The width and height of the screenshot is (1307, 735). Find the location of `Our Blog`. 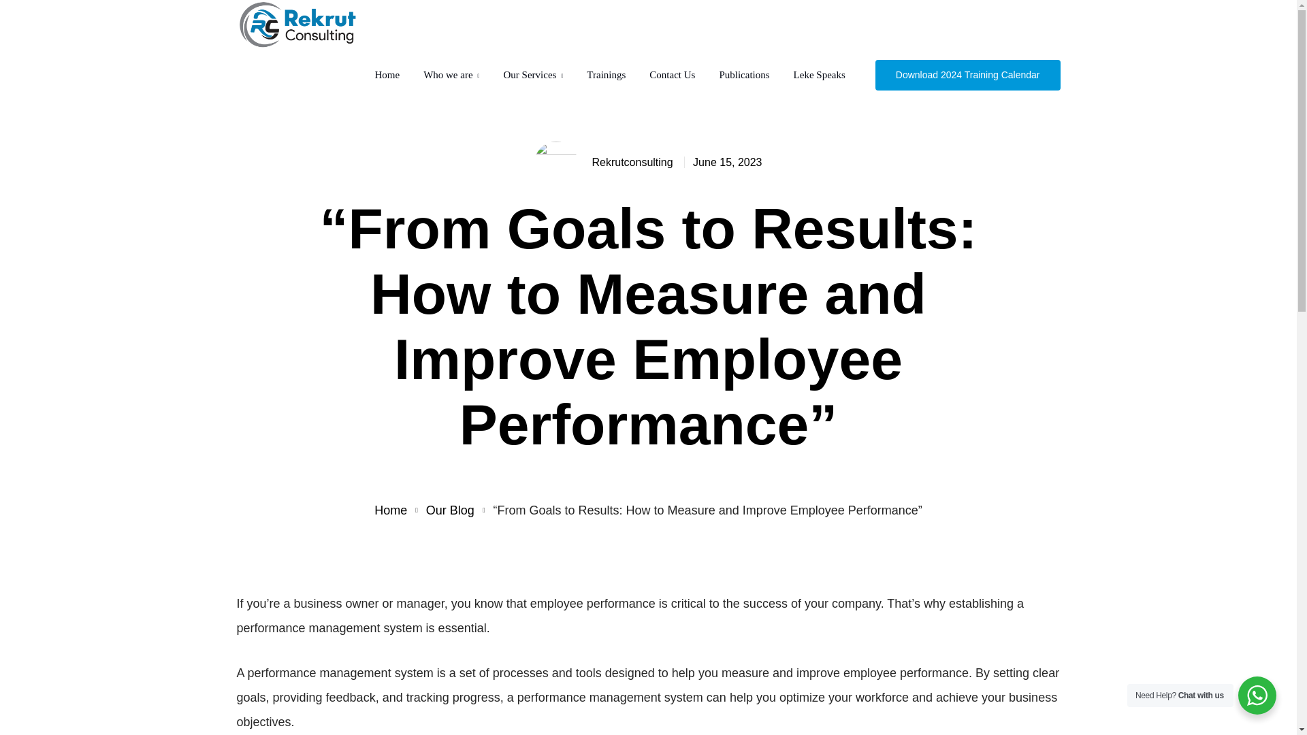

Our Blog is located at coordinates (449, 510).